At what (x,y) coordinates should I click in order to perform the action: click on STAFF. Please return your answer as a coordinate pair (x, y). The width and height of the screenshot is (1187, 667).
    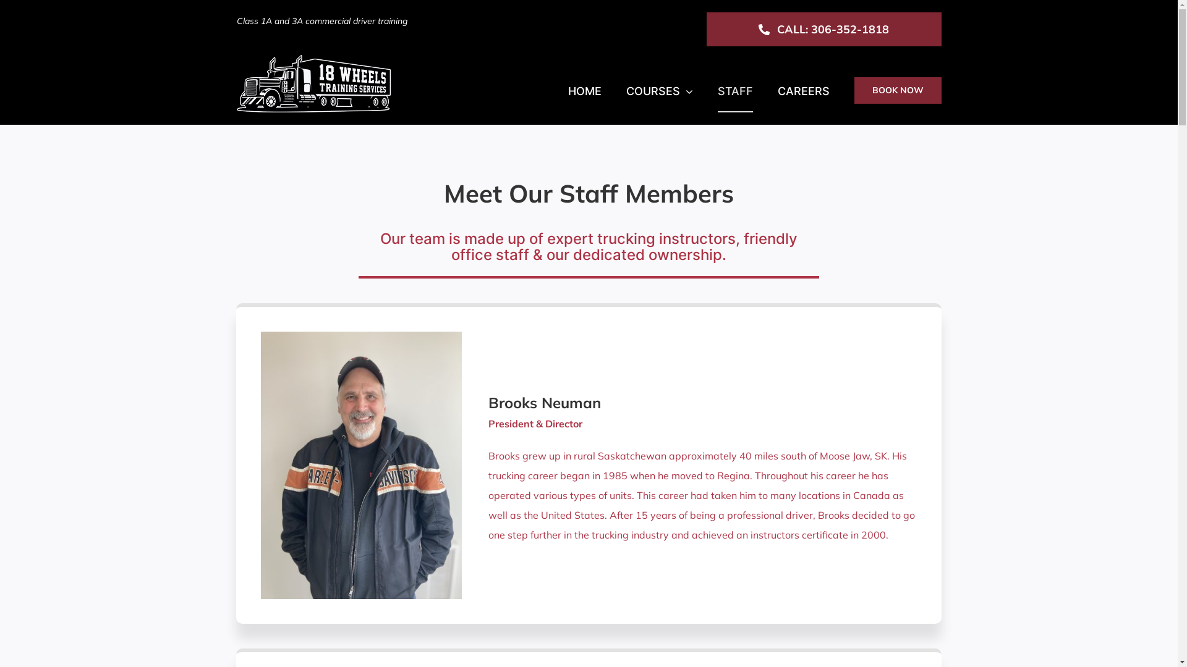
    Looking at the image, I should click on (734, 90).